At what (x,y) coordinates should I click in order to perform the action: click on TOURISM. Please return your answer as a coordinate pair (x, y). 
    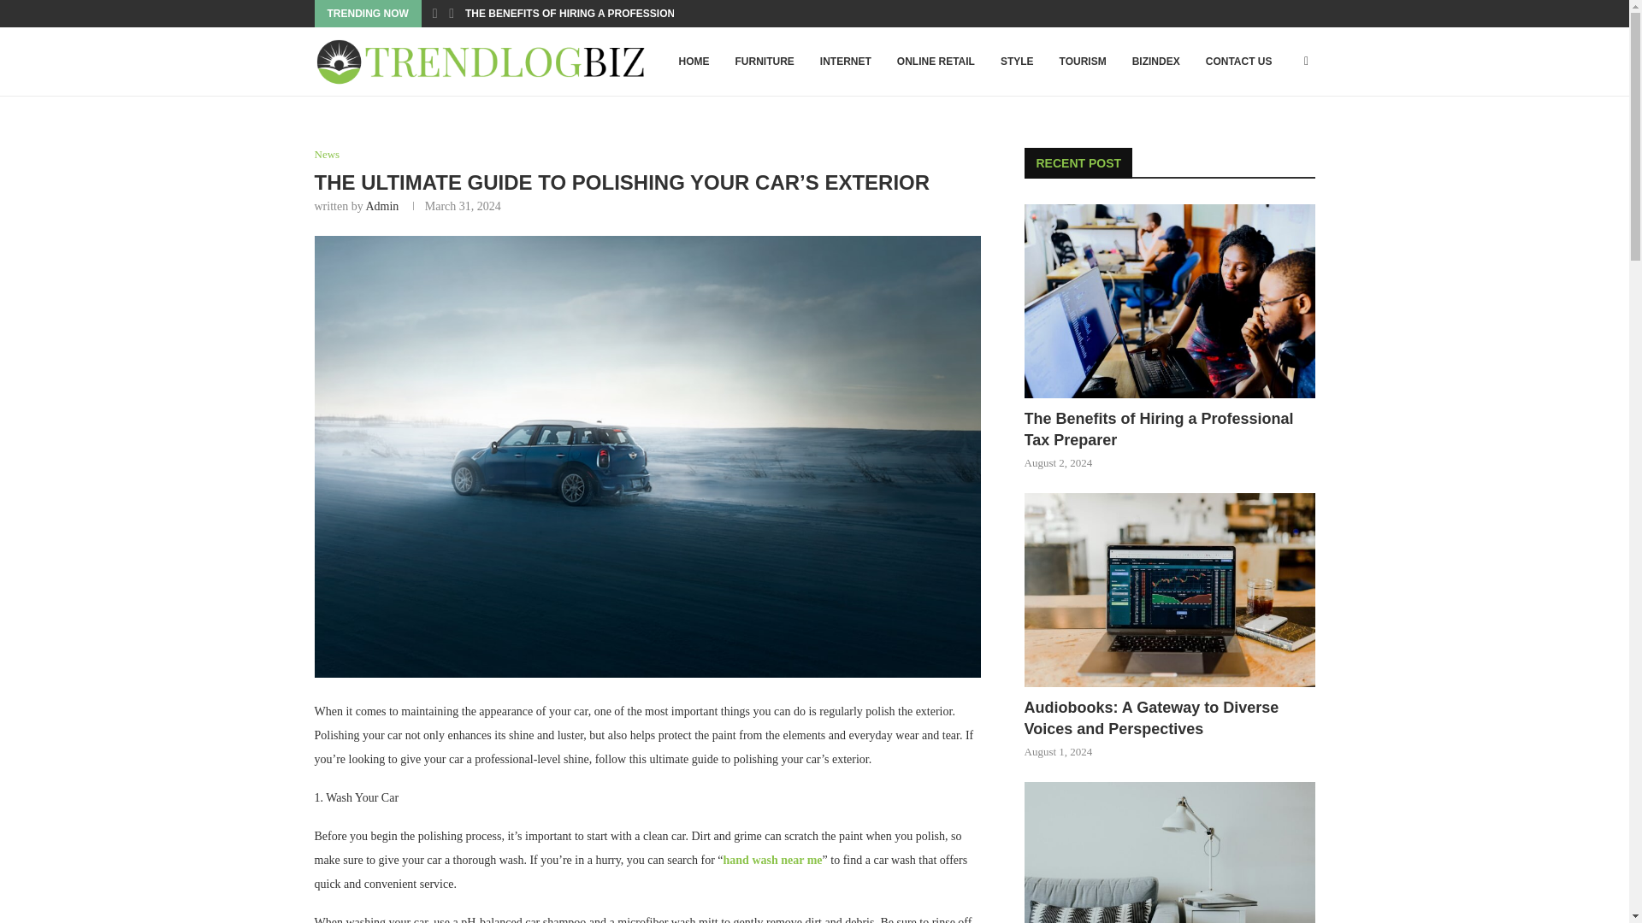
    Looking at the image, I should click on (1083, 62).